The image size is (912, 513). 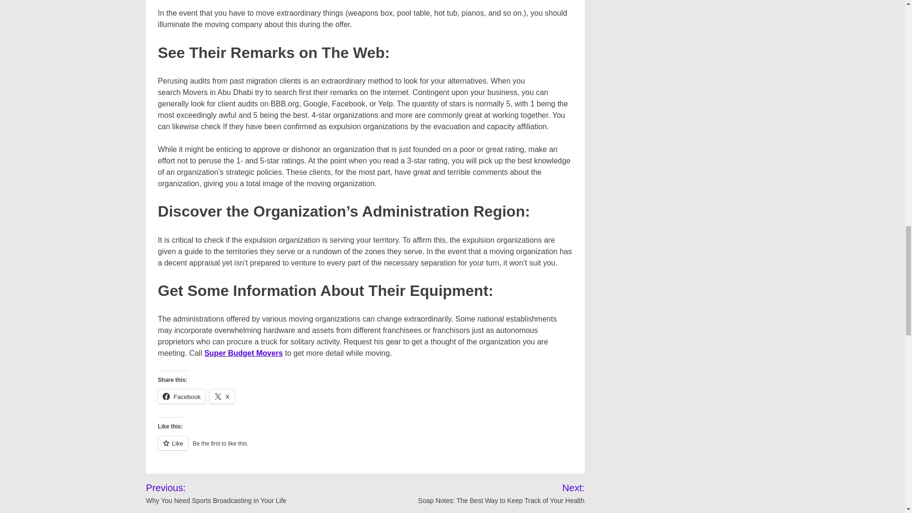 What do you see at coordinates (222, 396) in the screenshot?
I see `Click to share on X` at bounding box center [222, 396].